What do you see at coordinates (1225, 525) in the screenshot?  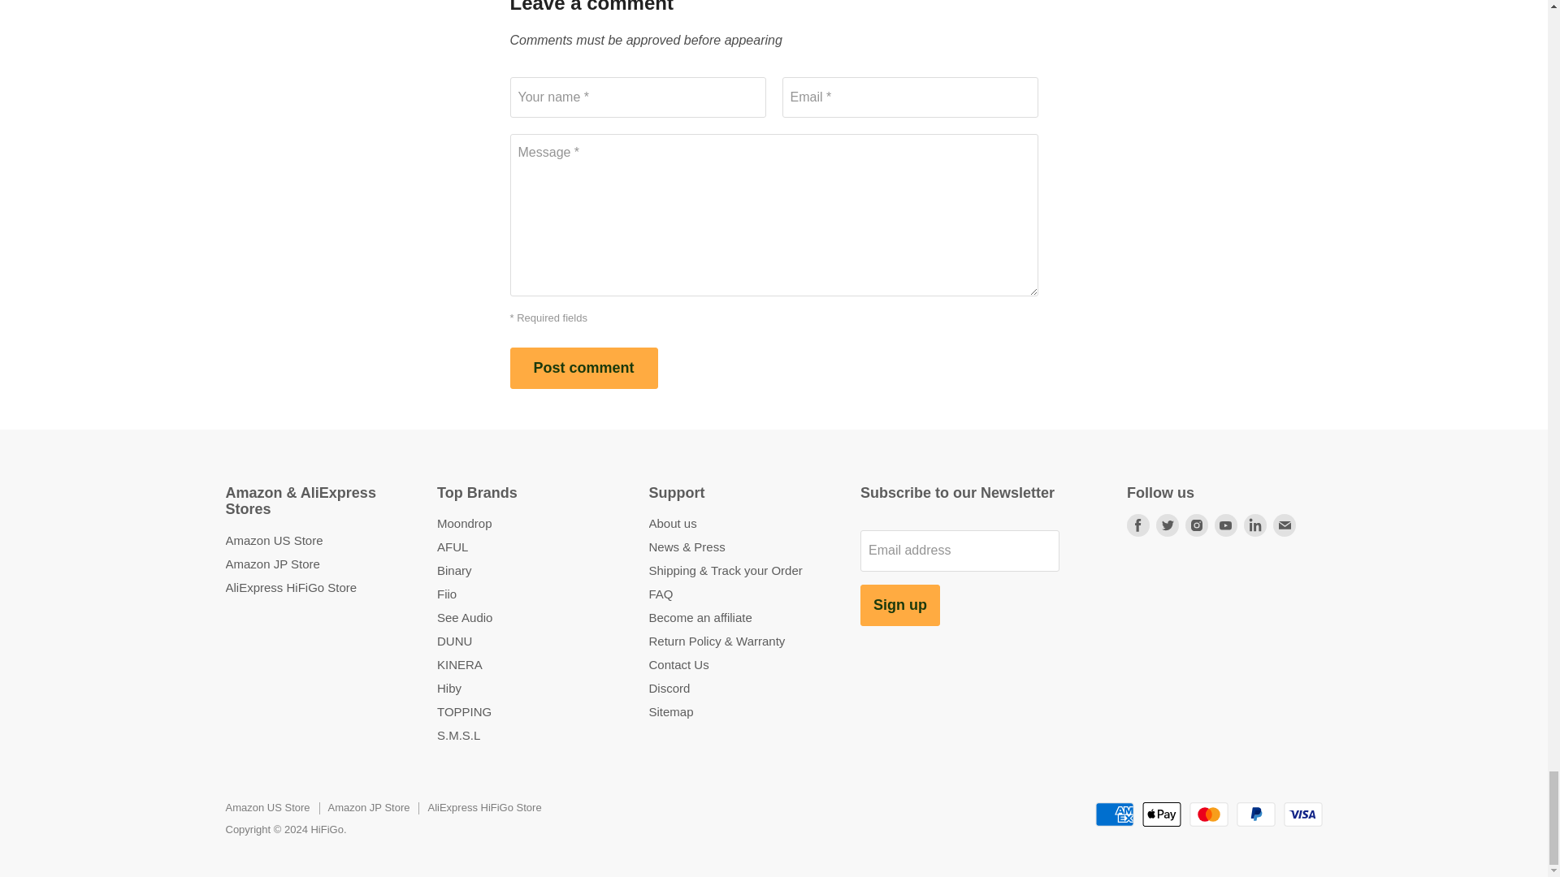 I see `Youtube` at bounding box center [1225, 525].